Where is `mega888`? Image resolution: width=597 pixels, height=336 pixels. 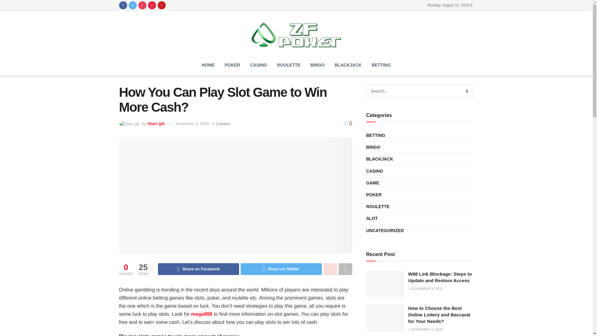
mega888 is located at coordinates (201, 314).